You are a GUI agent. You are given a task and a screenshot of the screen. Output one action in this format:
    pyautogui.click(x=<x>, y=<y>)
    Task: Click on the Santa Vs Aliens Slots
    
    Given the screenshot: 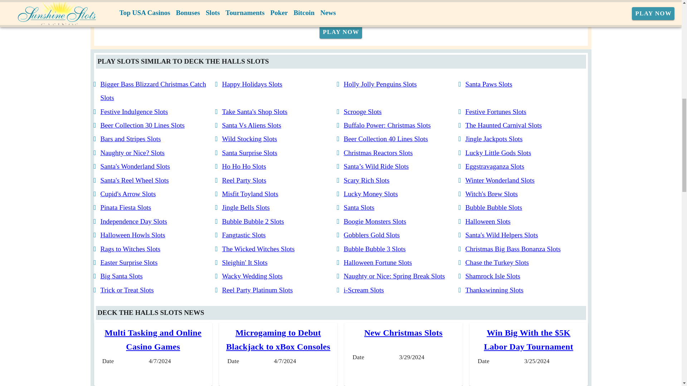 What is the action you would take?
    pyautogui.click(x=251, y=125)
    